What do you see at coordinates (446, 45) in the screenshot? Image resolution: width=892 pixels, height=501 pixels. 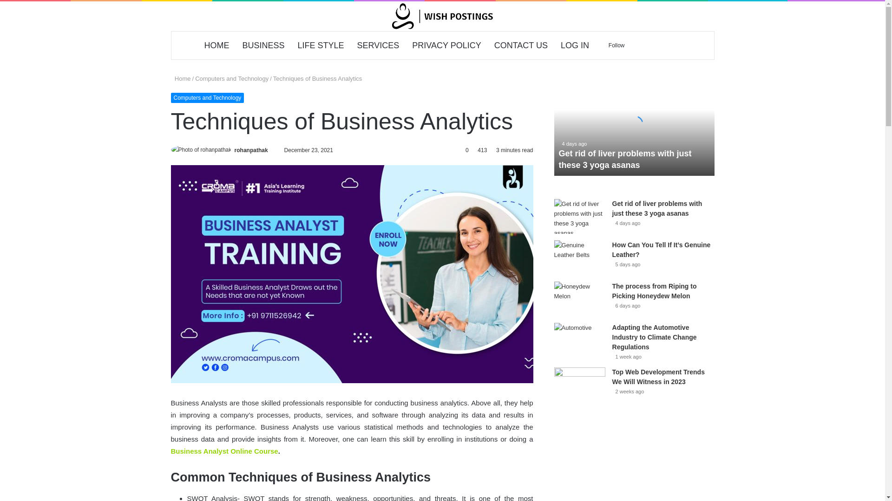 I see `PRIVACY POLICY` at bounding box center [446, 45].